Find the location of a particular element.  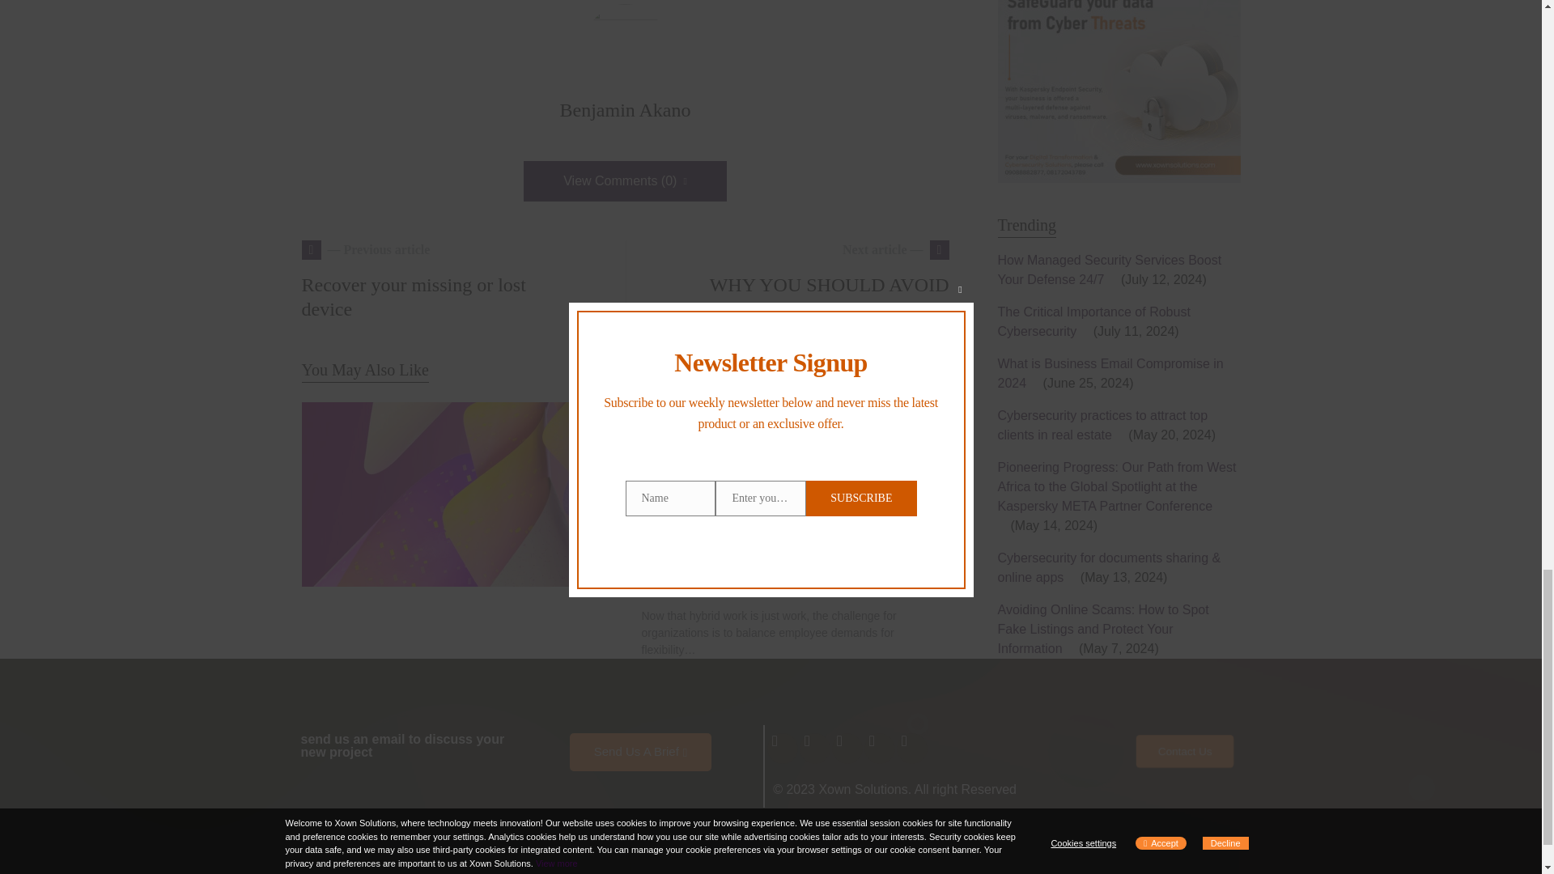

Inioluwa Akindehin is located at coordinates (715, 584).